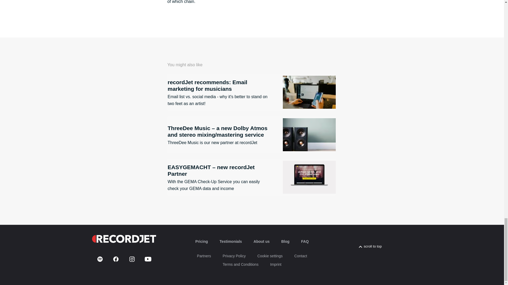 The image size is (508, 285). I want to click on Testimonials, so click(231, 241).